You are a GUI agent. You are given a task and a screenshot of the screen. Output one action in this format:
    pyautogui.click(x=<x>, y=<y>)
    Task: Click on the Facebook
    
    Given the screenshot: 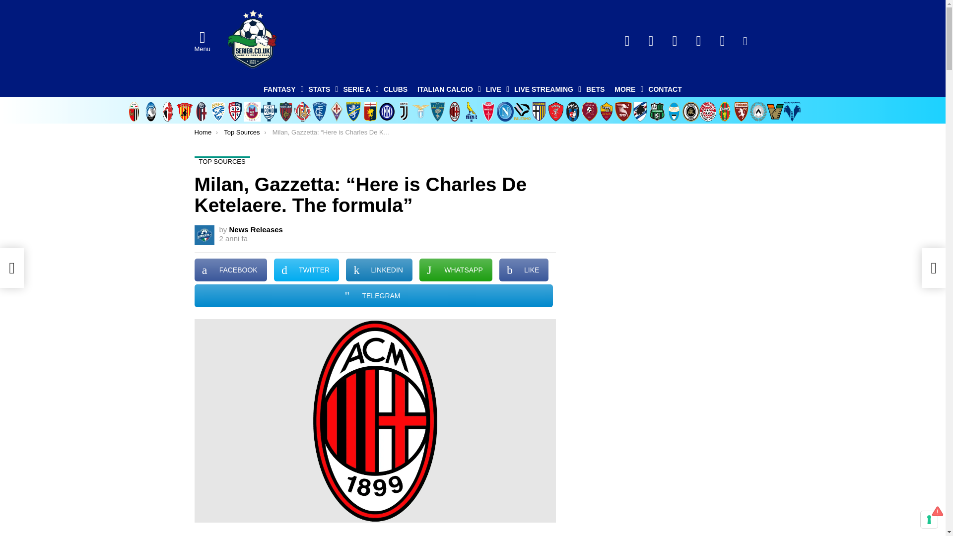 What is the action you would take?
    pyautogui.click(x=627, y=41)
    